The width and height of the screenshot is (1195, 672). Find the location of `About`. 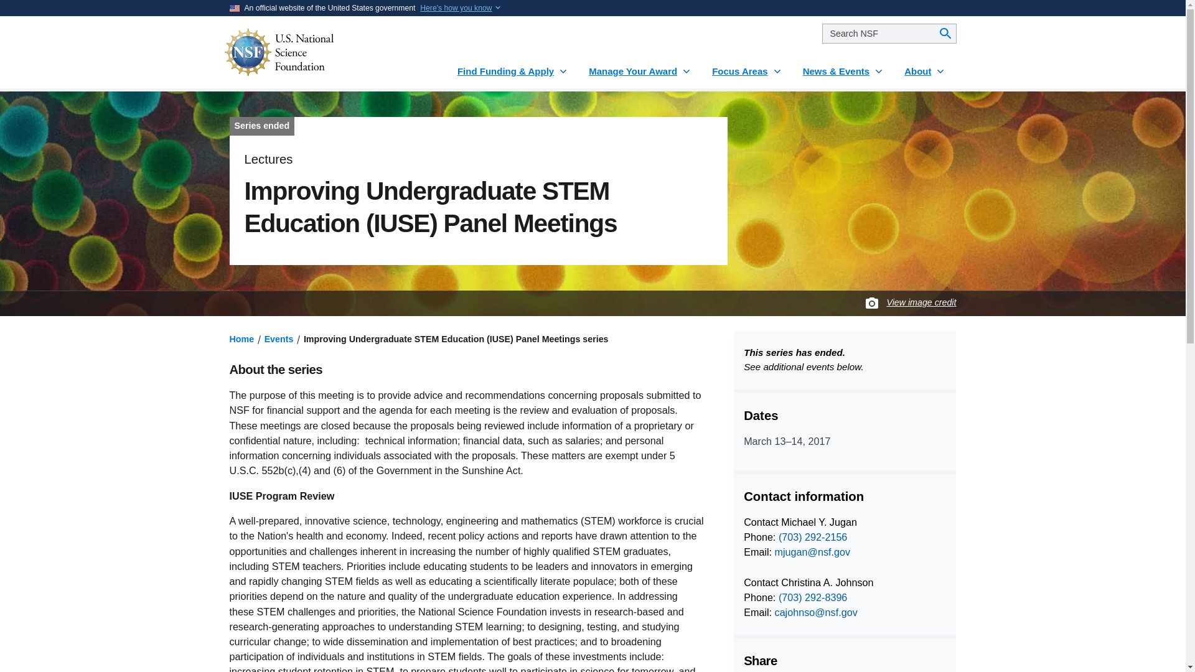

About is located at coordinates (925, 66).